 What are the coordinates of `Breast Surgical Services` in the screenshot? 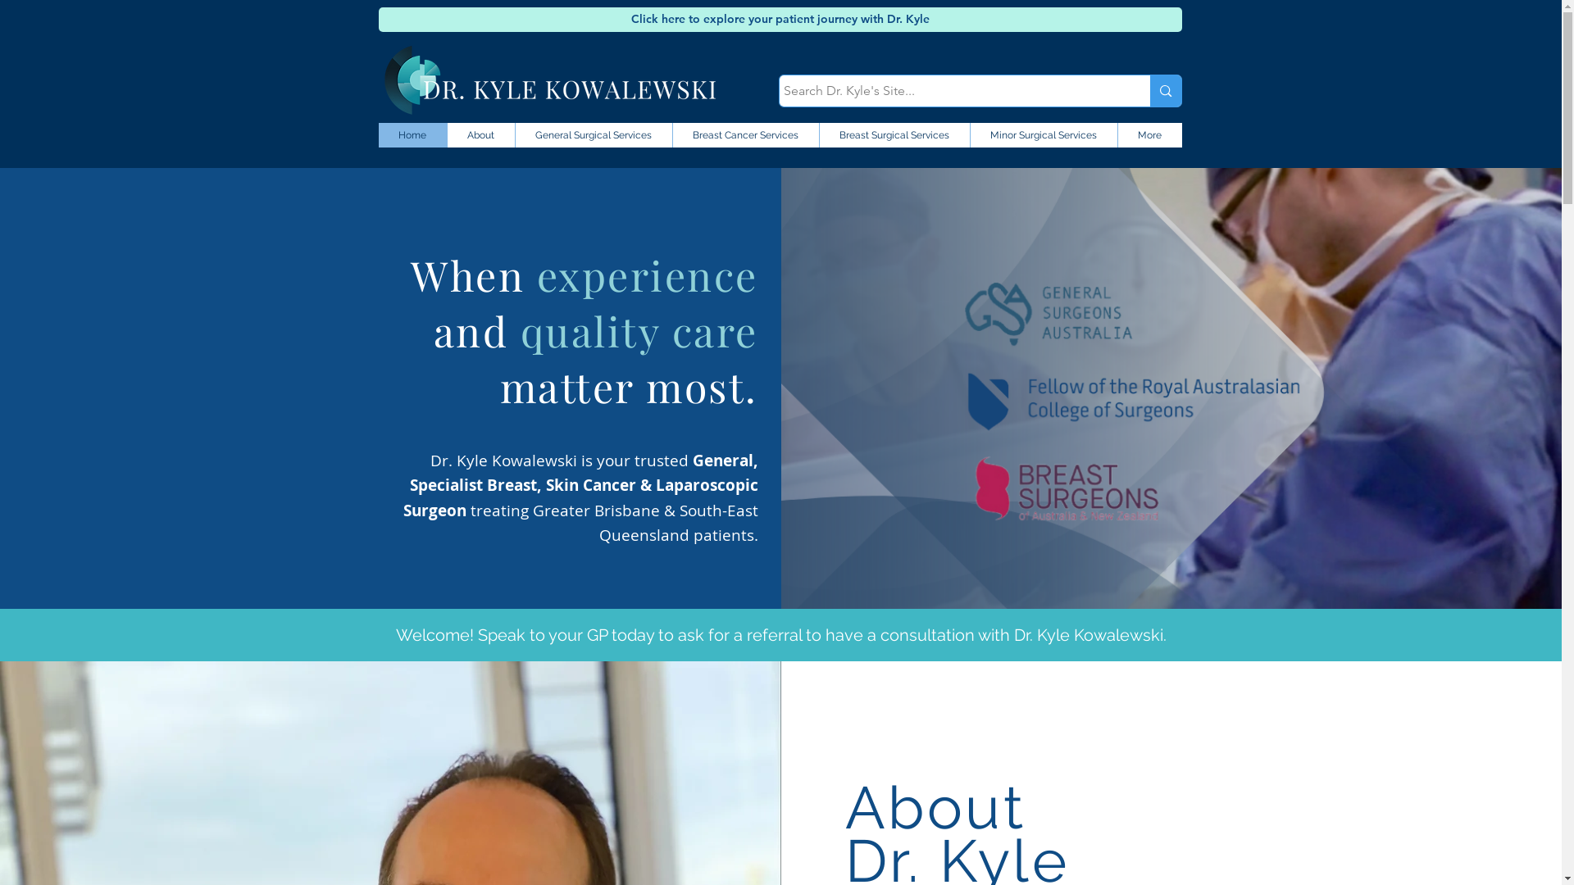 It's located at (894, 135).